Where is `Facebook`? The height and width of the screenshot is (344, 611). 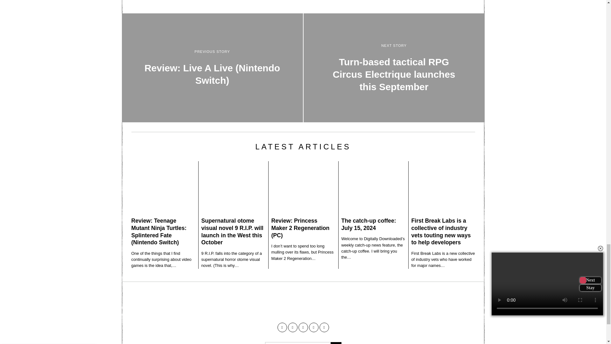
Facebook is located at coordinates (282, 327).